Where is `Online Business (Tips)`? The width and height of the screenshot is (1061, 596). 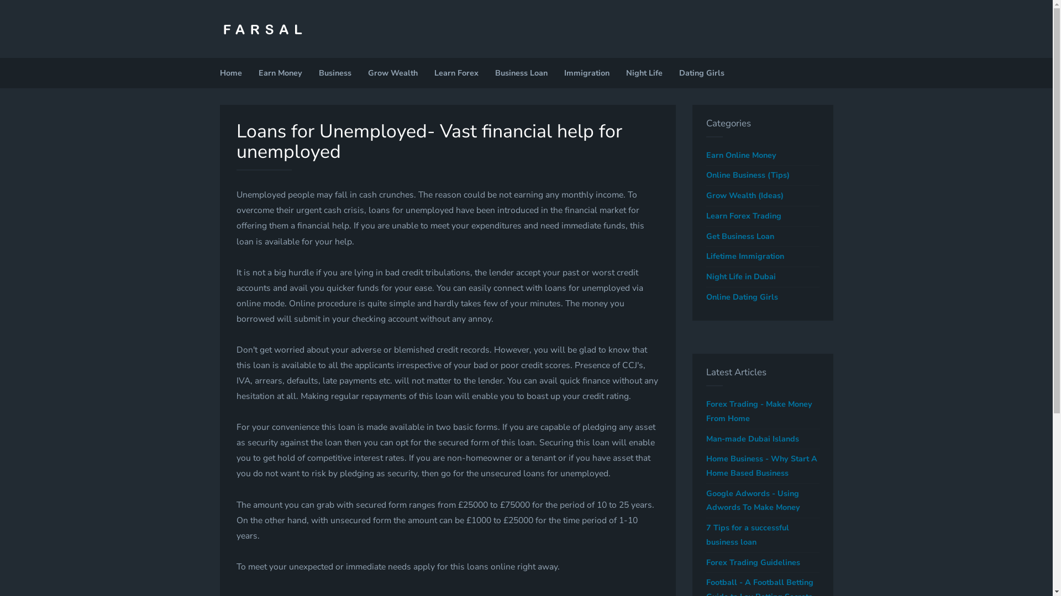
Online Business (Tips) is located at coordinates (763, 175).